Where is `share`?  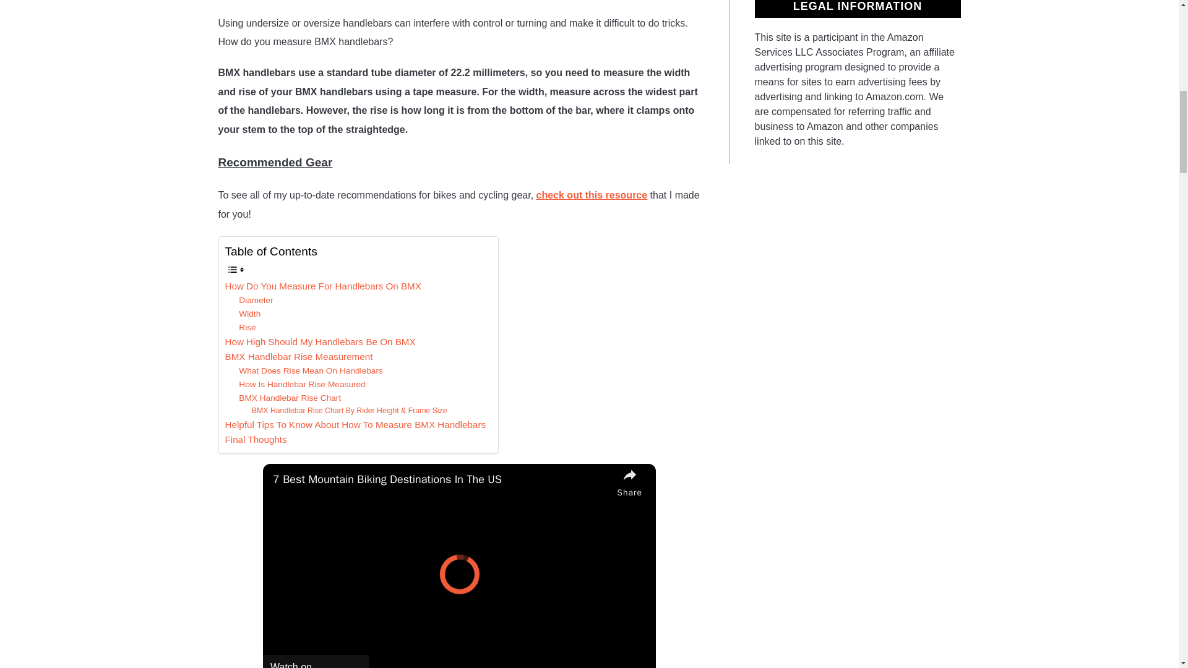
share is located at coordinates (629, 481).